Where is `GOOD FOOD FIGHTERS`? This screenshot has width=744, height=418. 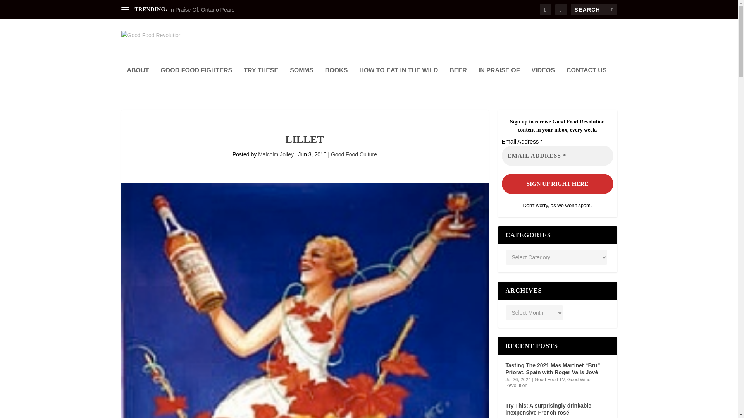
GOOD FOOD FIGHTERS is located at coordinates (196, 81).